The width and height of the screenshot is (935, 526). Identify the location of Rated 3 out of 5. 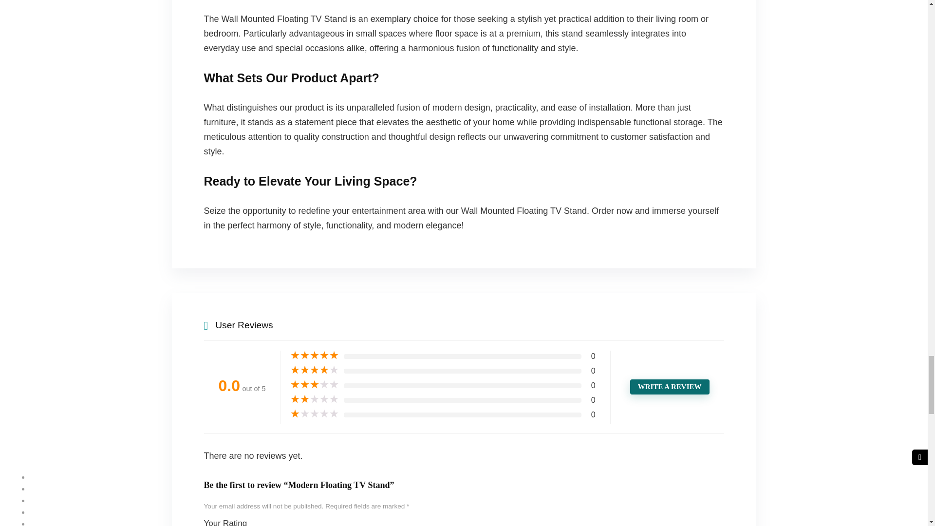
(314, 385).